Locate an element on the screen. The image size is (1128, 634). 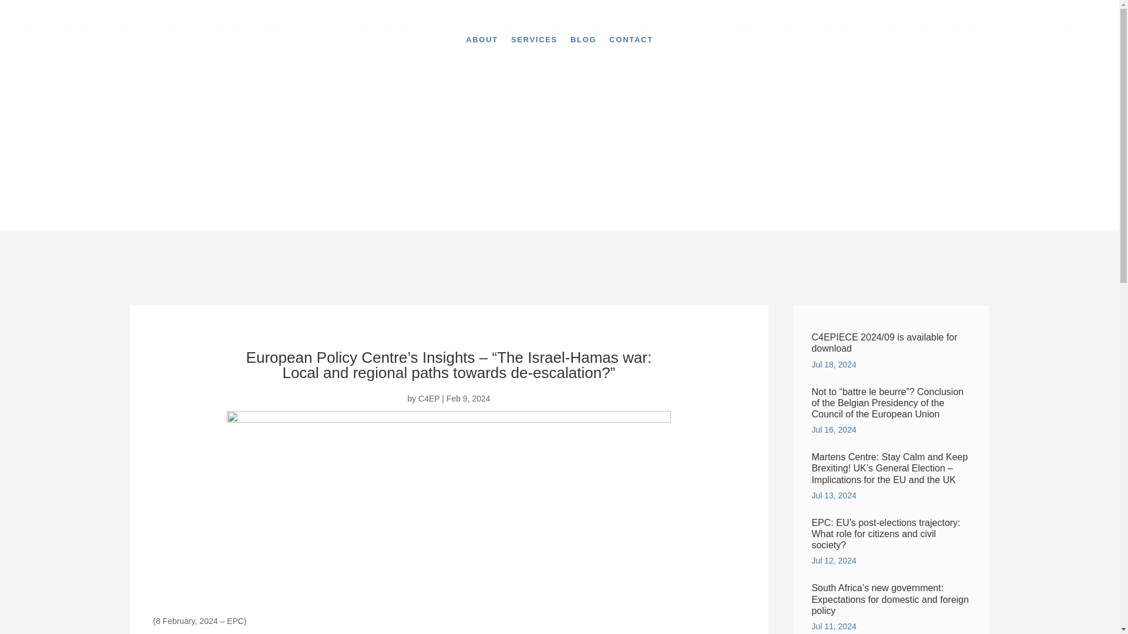
Posts by C4EP is located at coordinates (429, 398).